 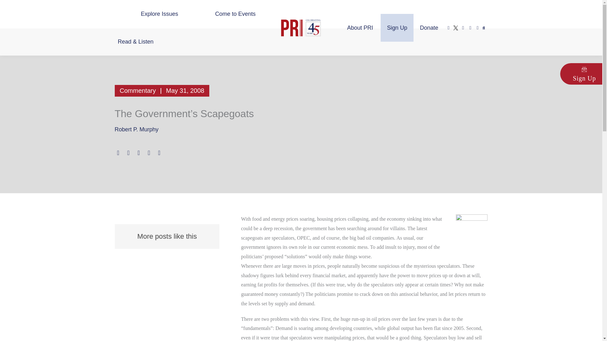 What do you see at coordinates (235, 14) in the screenshot?
I see `Come to Events` at bounding box center [235, 14].